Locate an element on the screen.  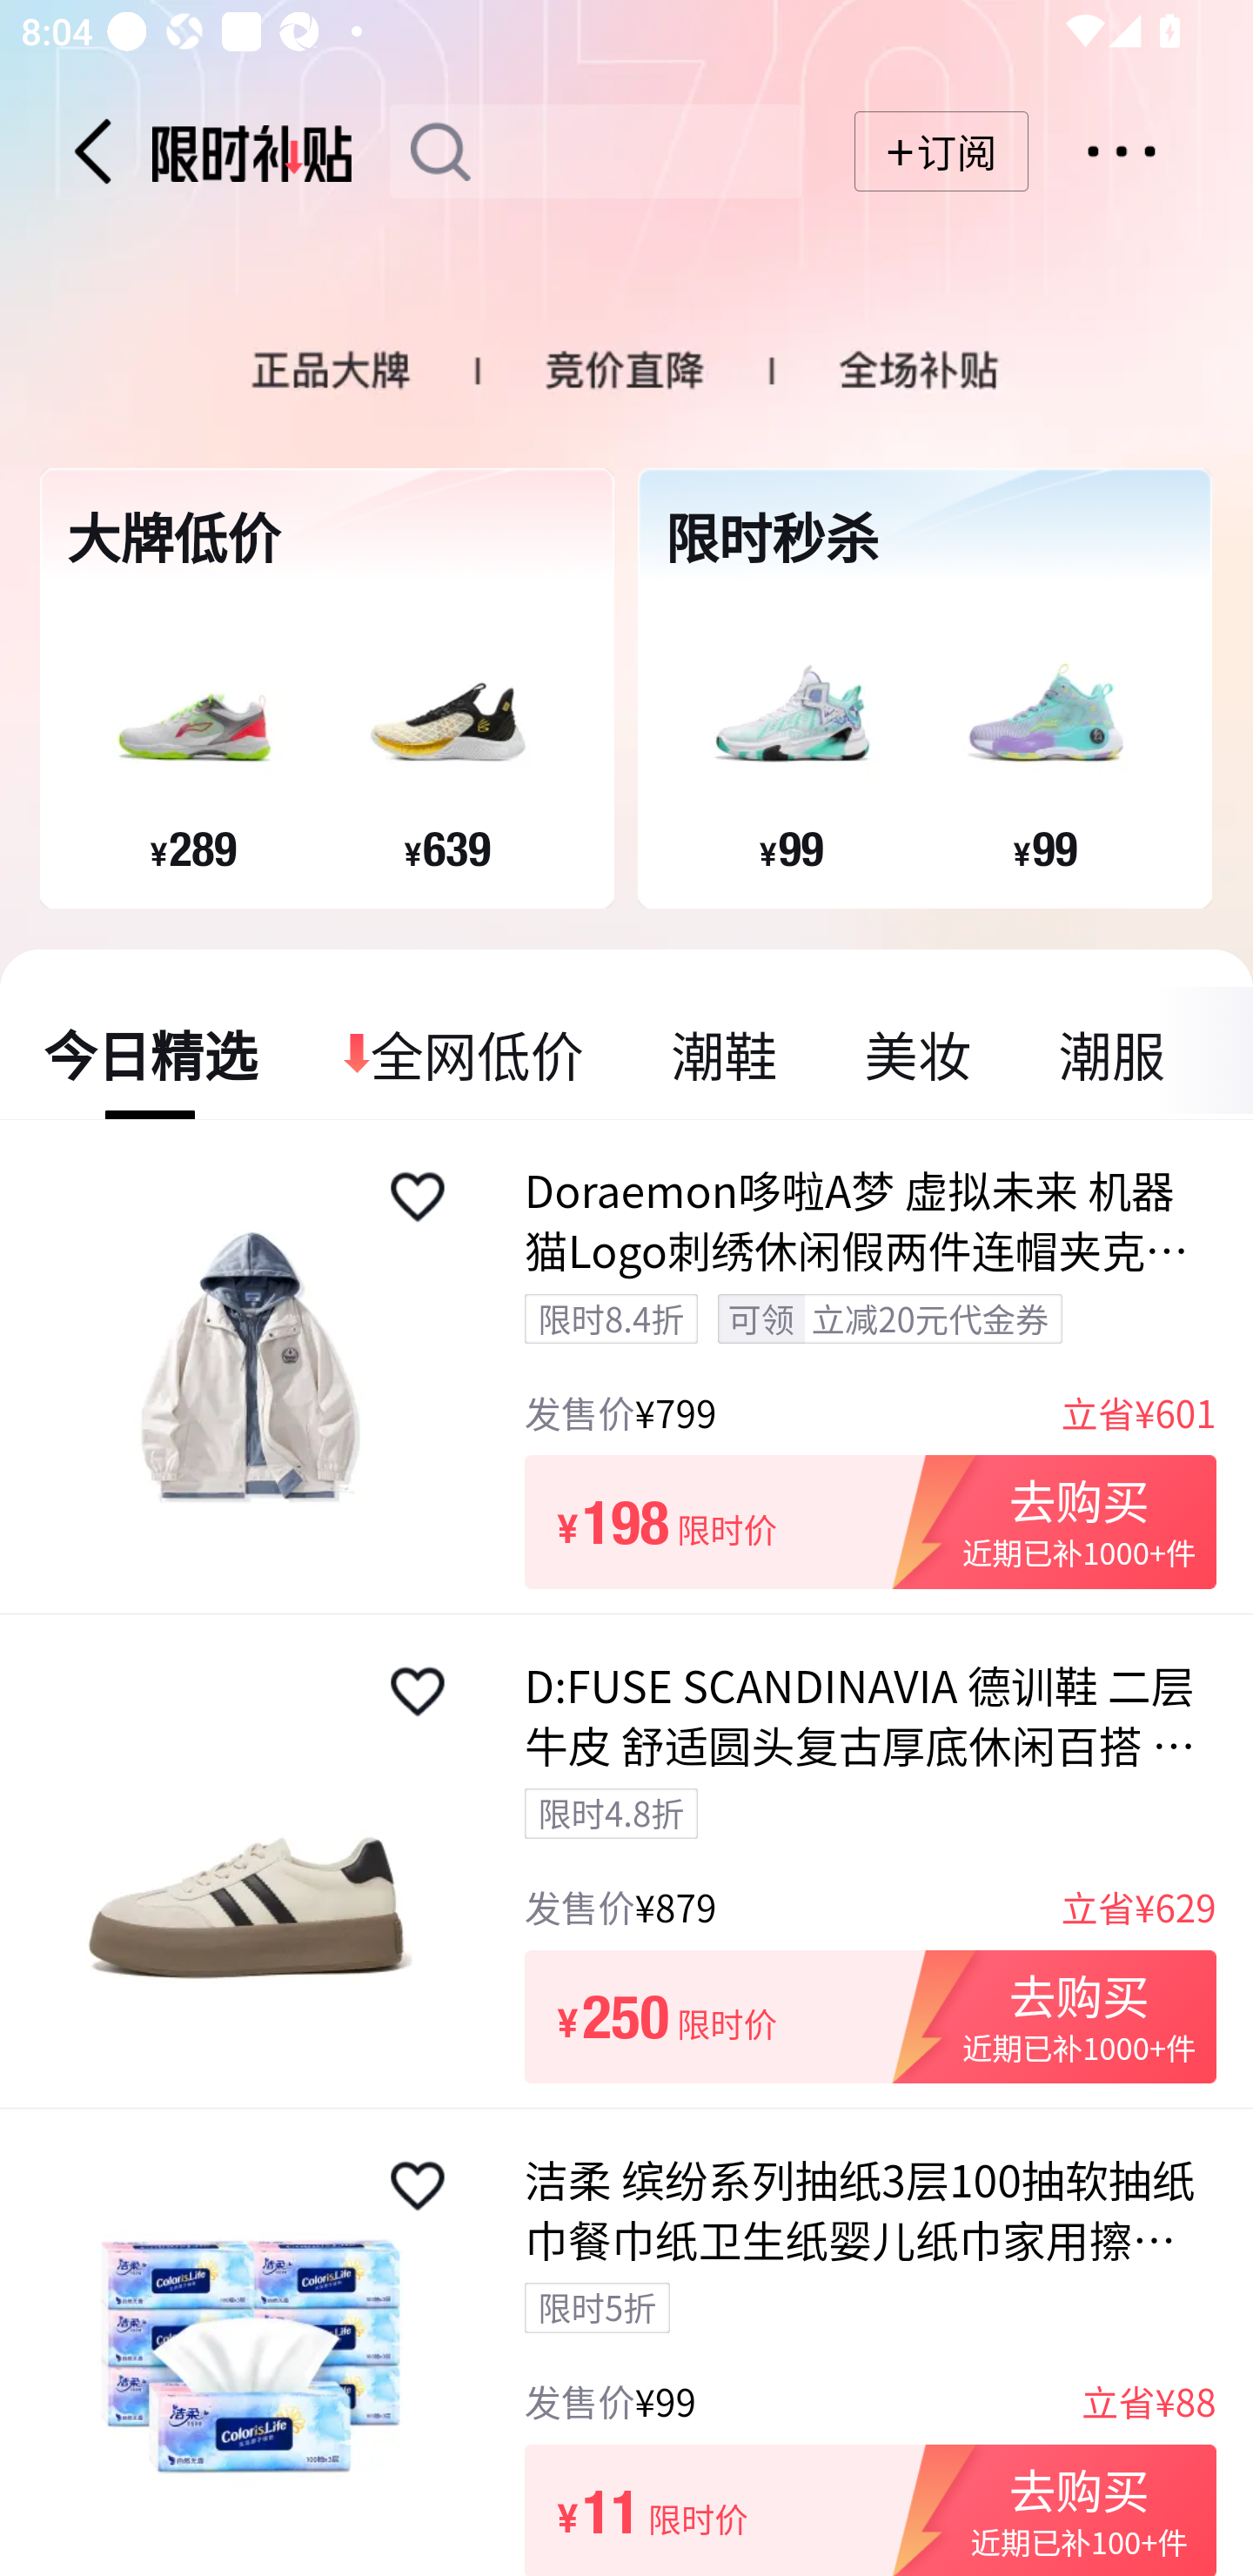
¥699 is located at coordinates (447, 144).